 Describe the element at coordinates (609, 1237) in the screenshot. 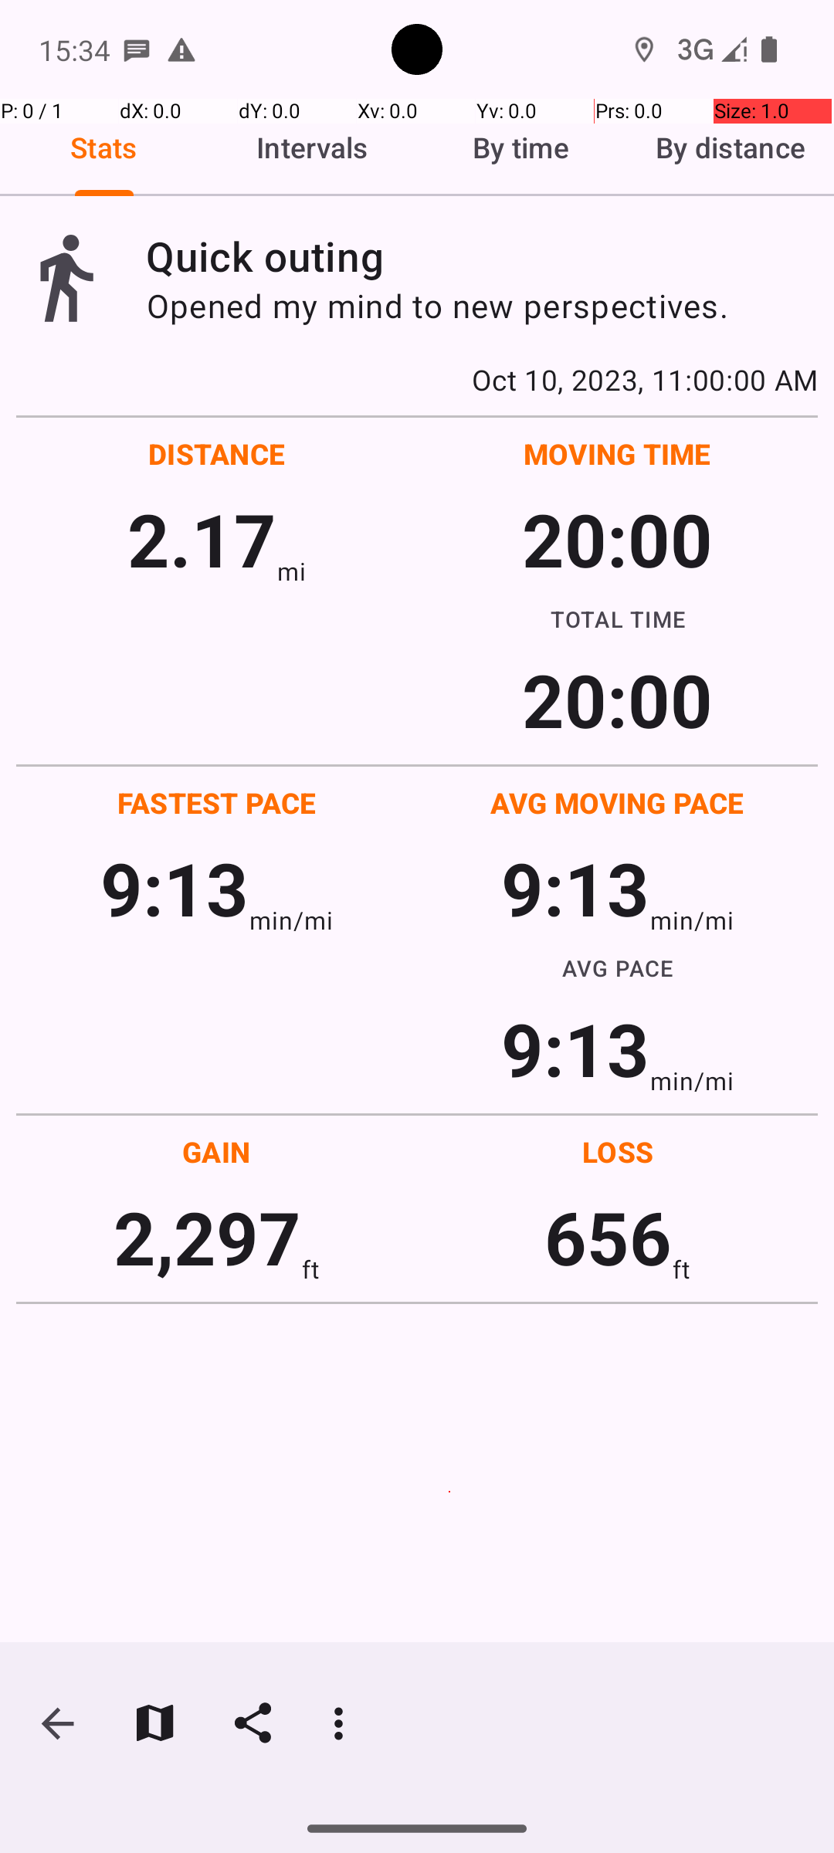

I see `656` at that location.